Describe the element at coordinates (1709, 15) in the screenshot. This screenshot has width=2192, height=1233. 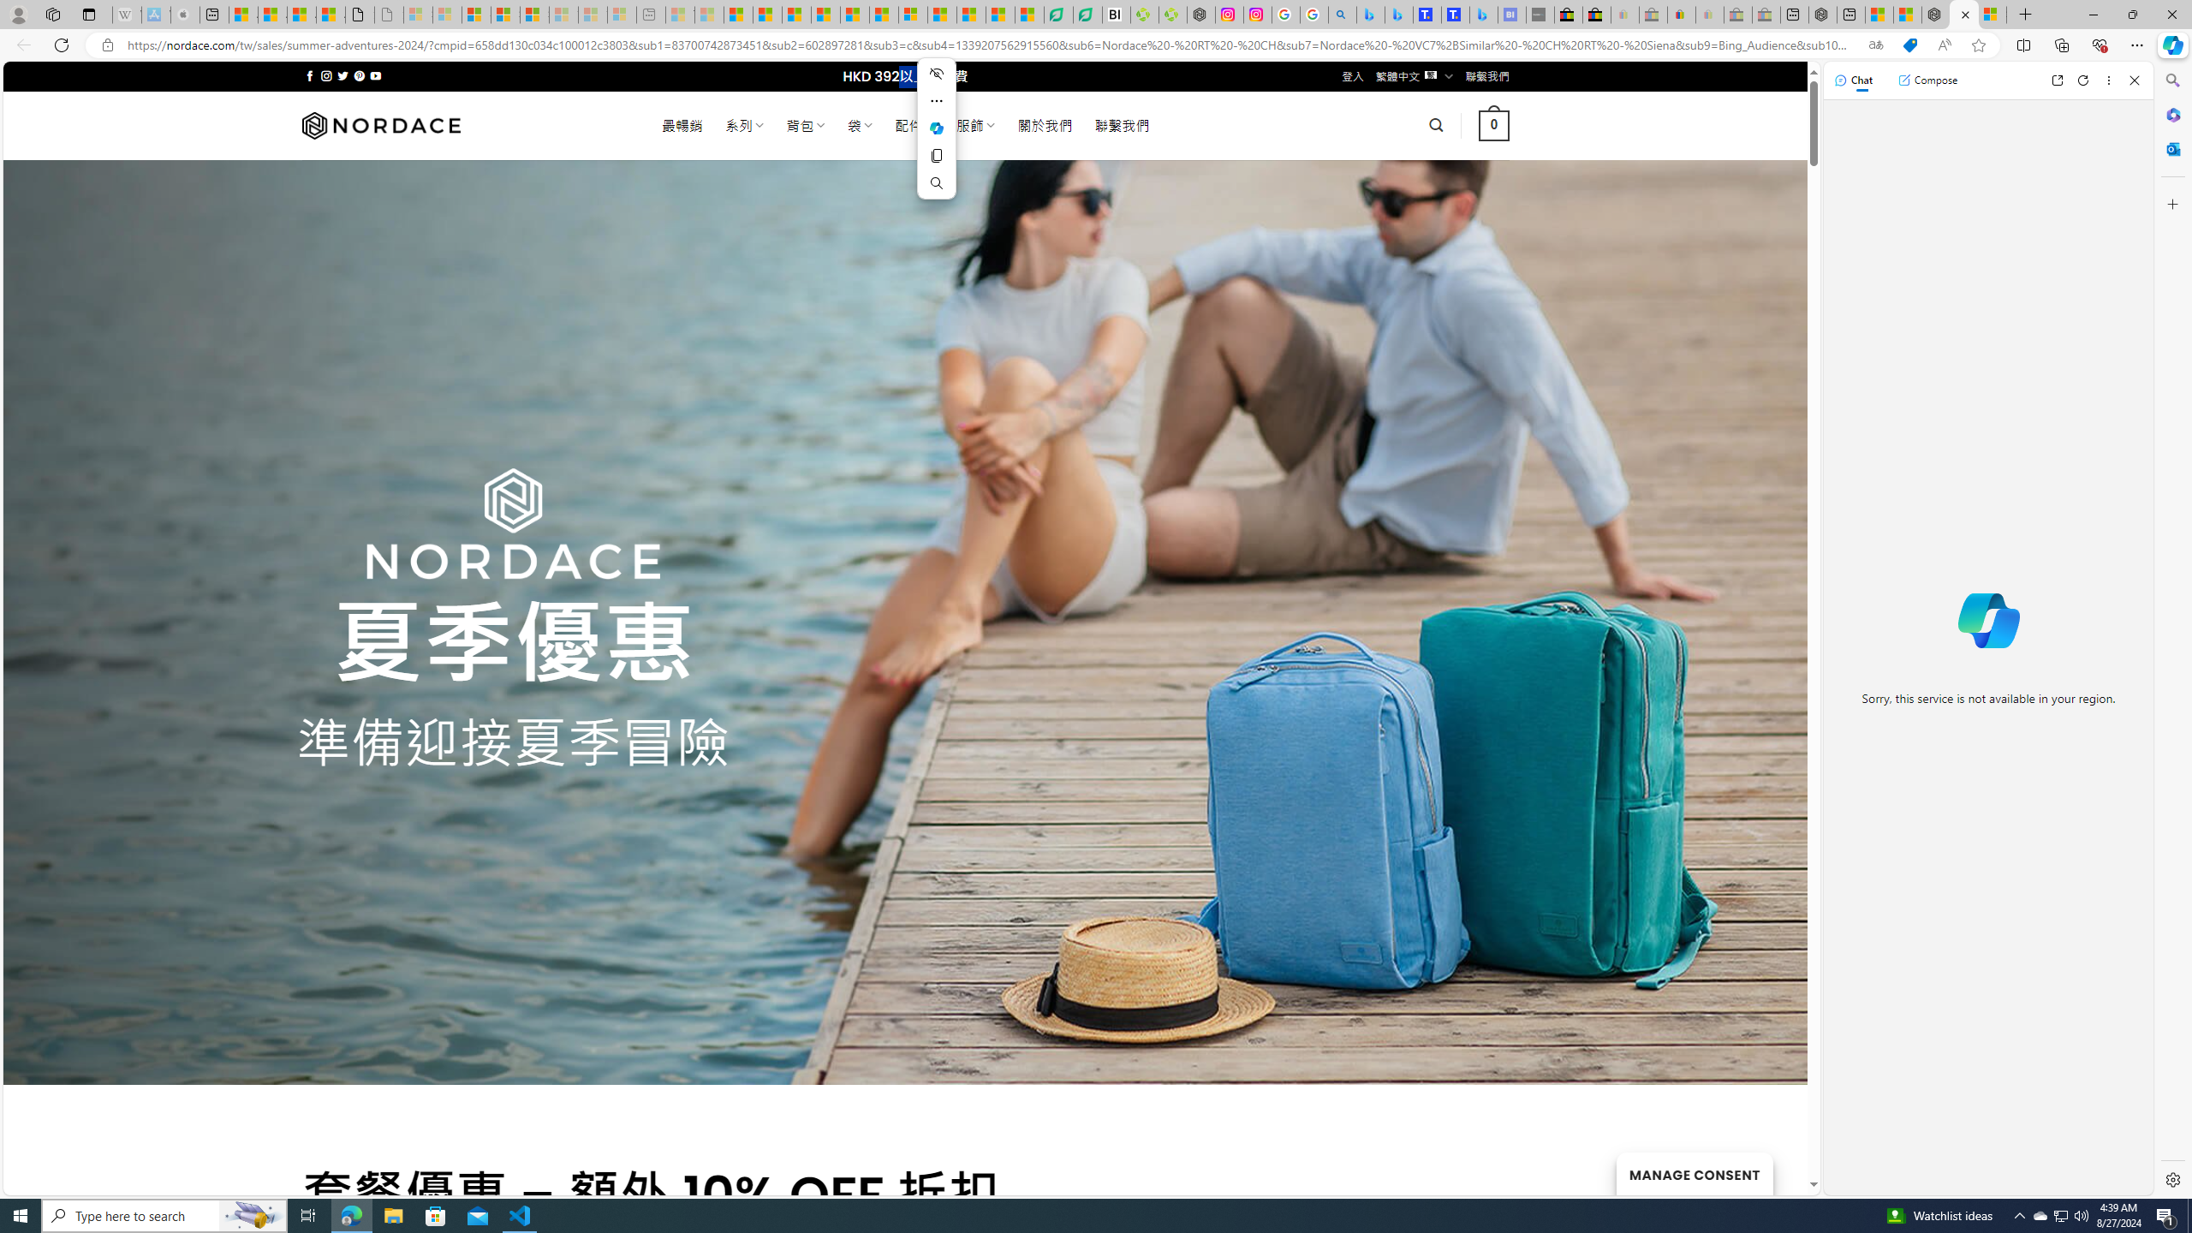
I see `Payments Terms of Use | eBay.com - Sleeping` at that location.